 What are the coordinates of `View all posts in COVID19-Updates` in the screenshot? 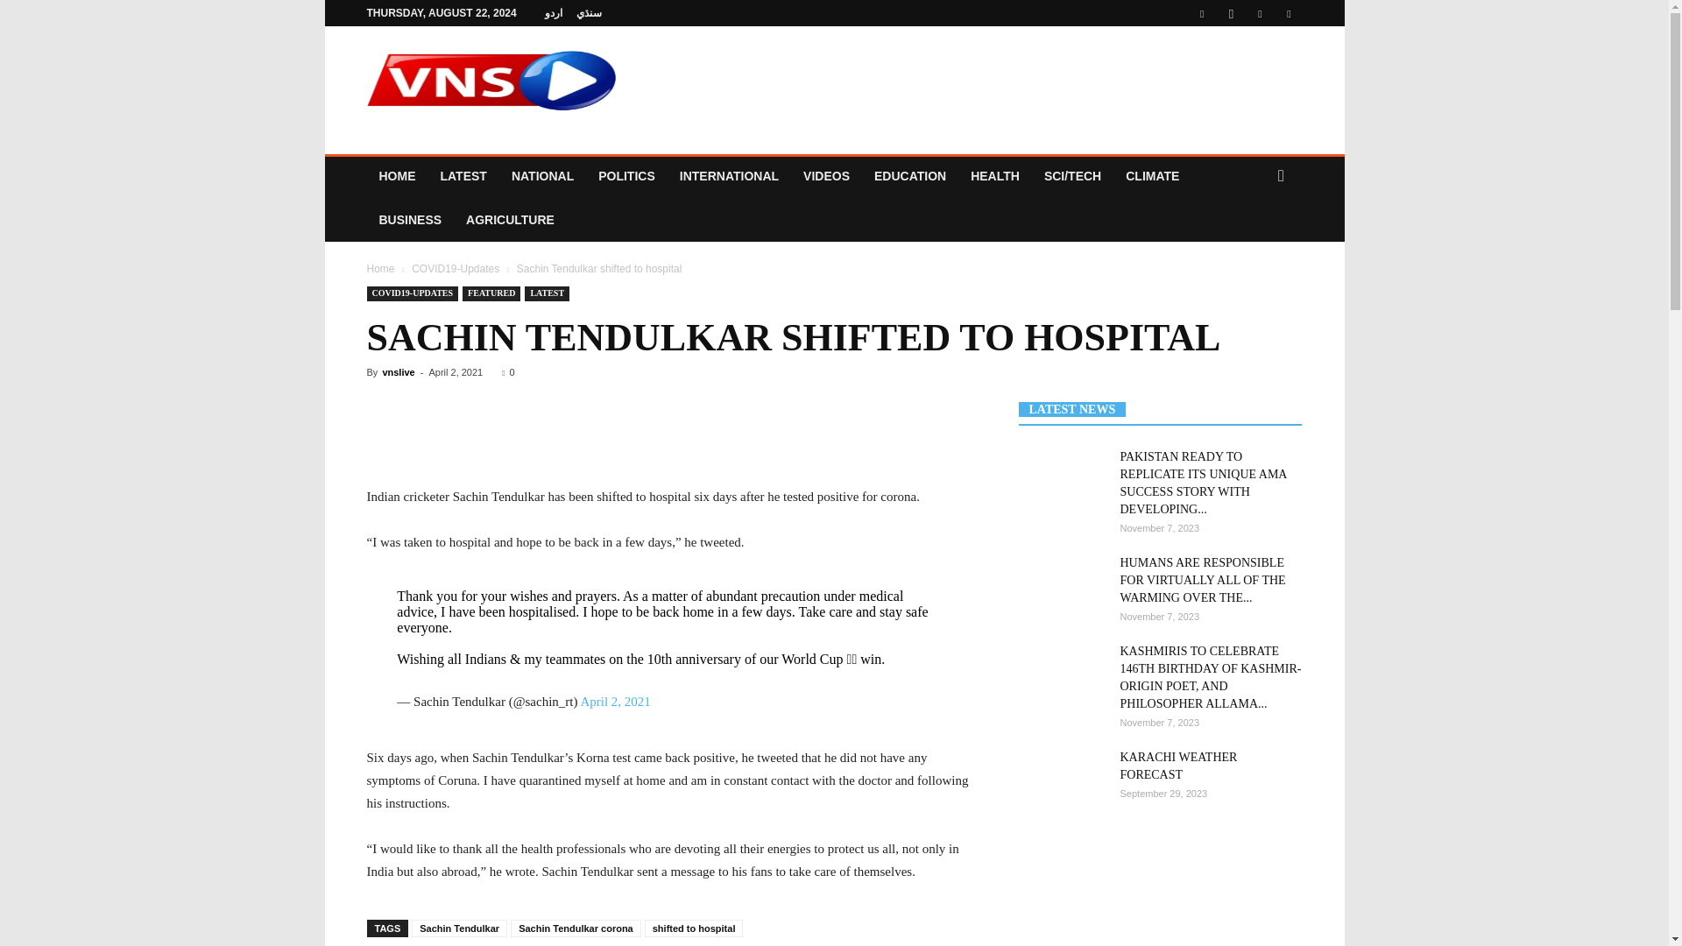 It's located at (456, 269).